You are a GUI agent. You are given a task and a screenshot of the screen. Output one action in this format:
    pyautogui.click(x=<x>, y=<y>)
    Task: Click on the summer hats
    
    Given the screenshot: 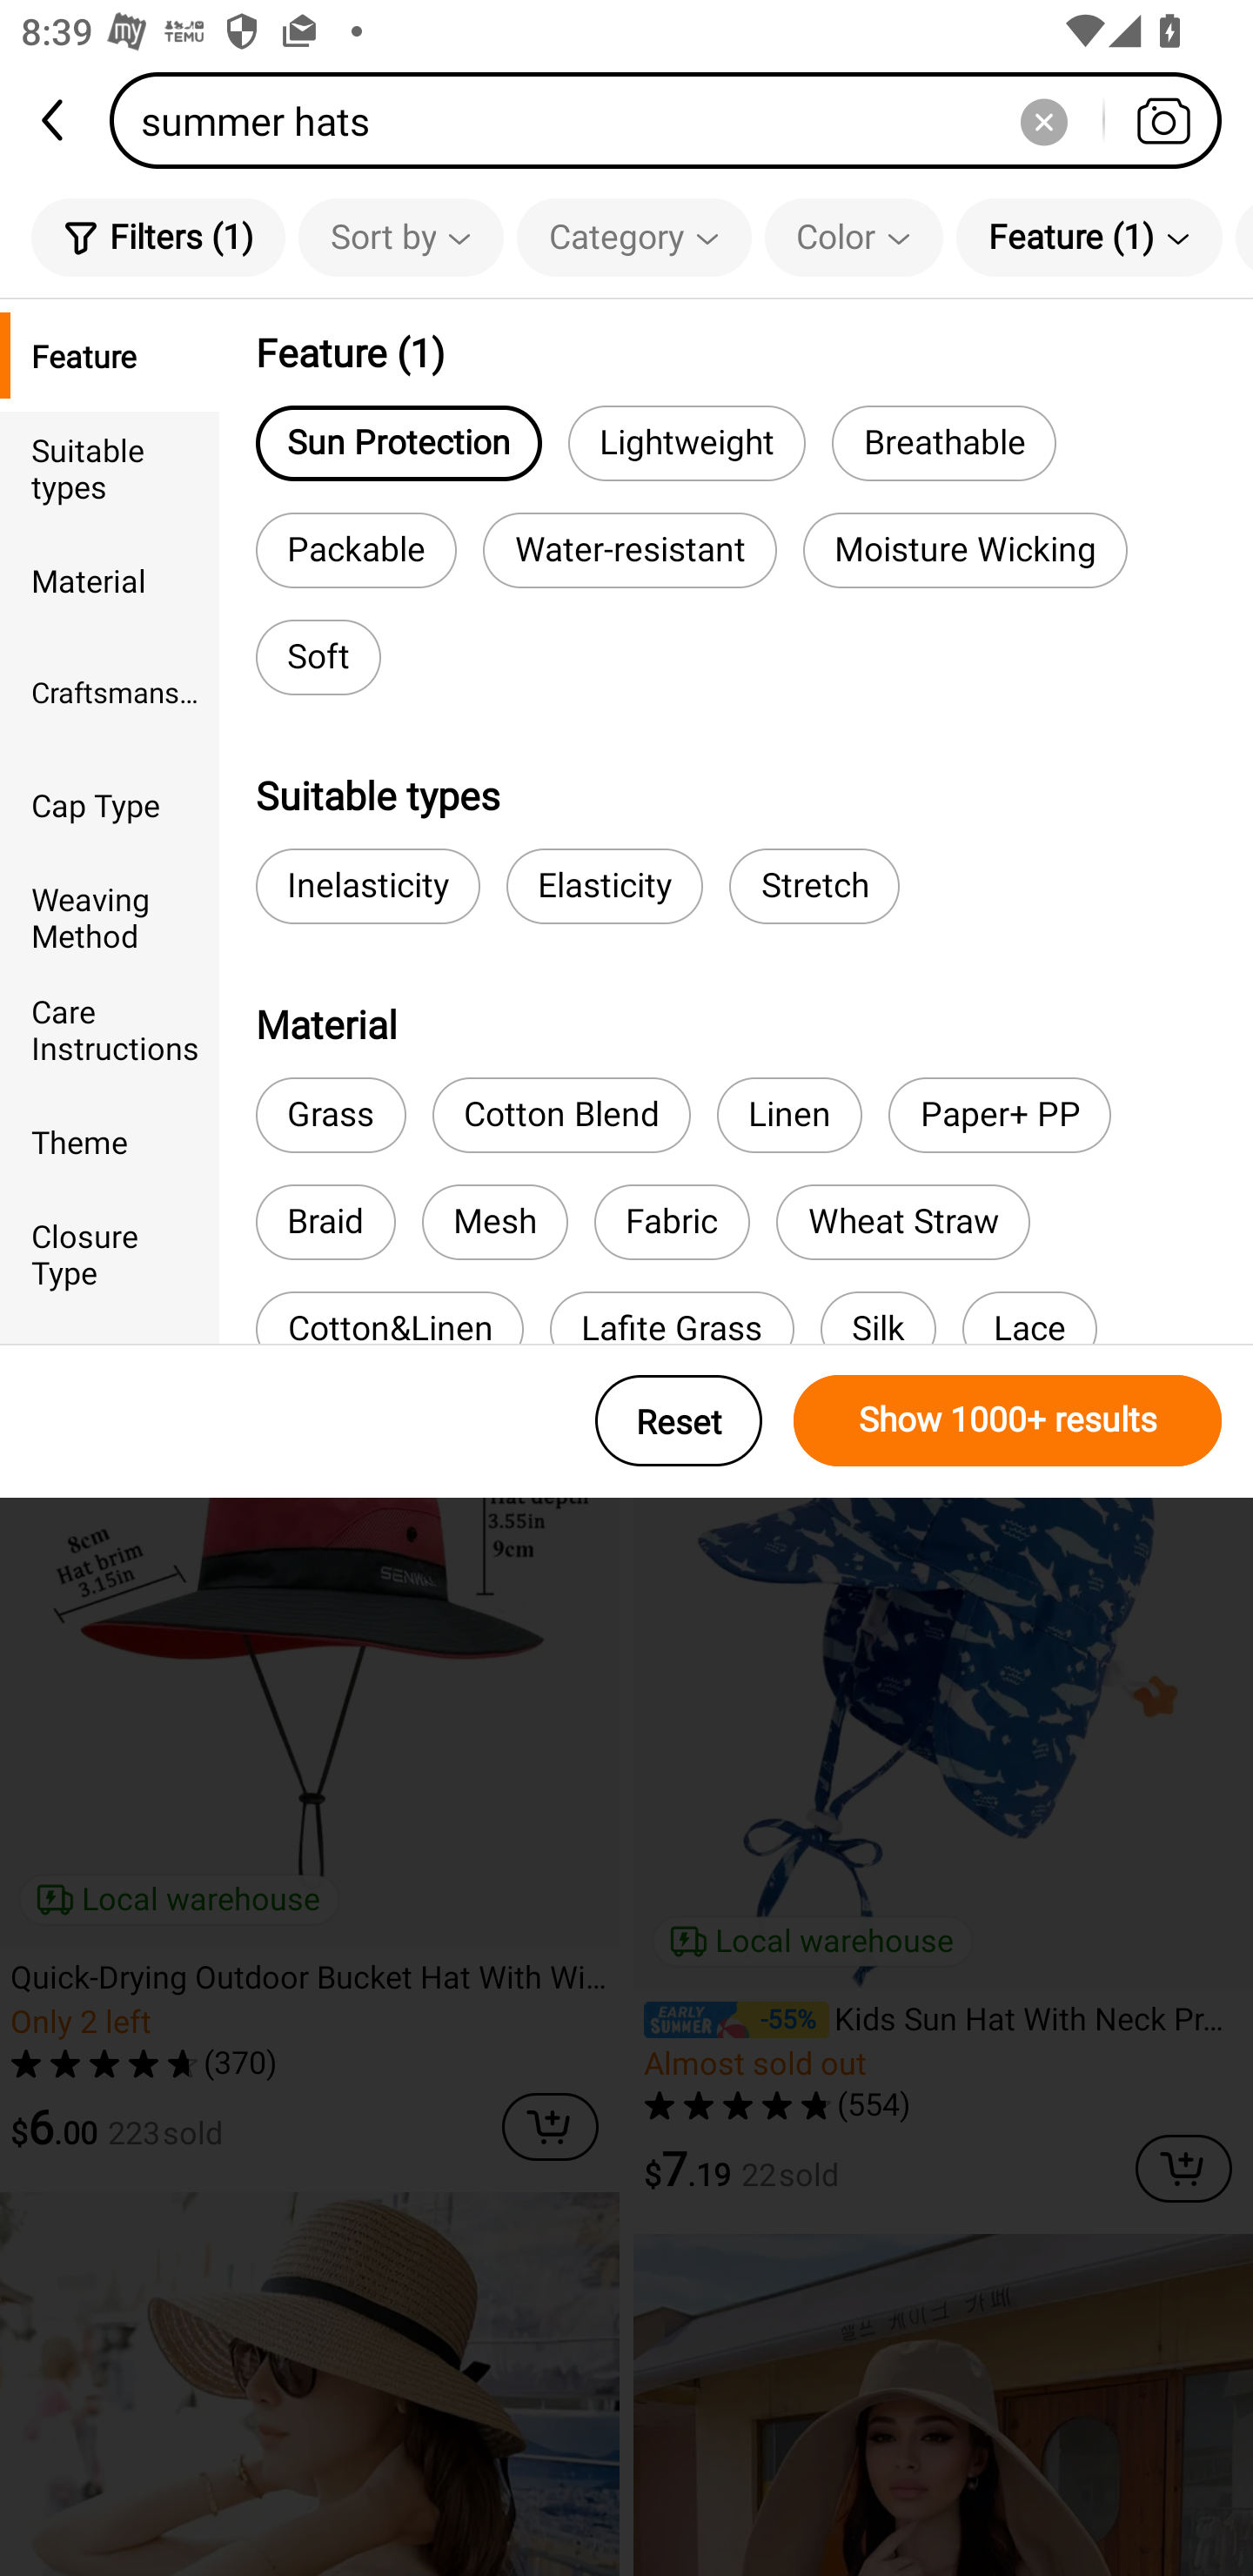 What is the action you would take?
    pyautogui.click(x=675, y=120)
    